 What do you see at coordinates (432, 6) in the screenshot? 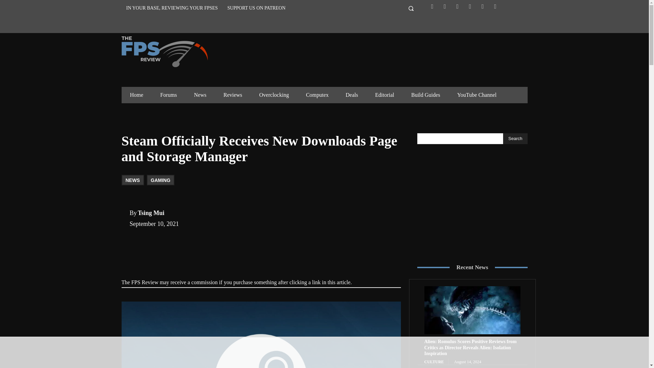
I see `Facebook` at bounding box center [432, 6].